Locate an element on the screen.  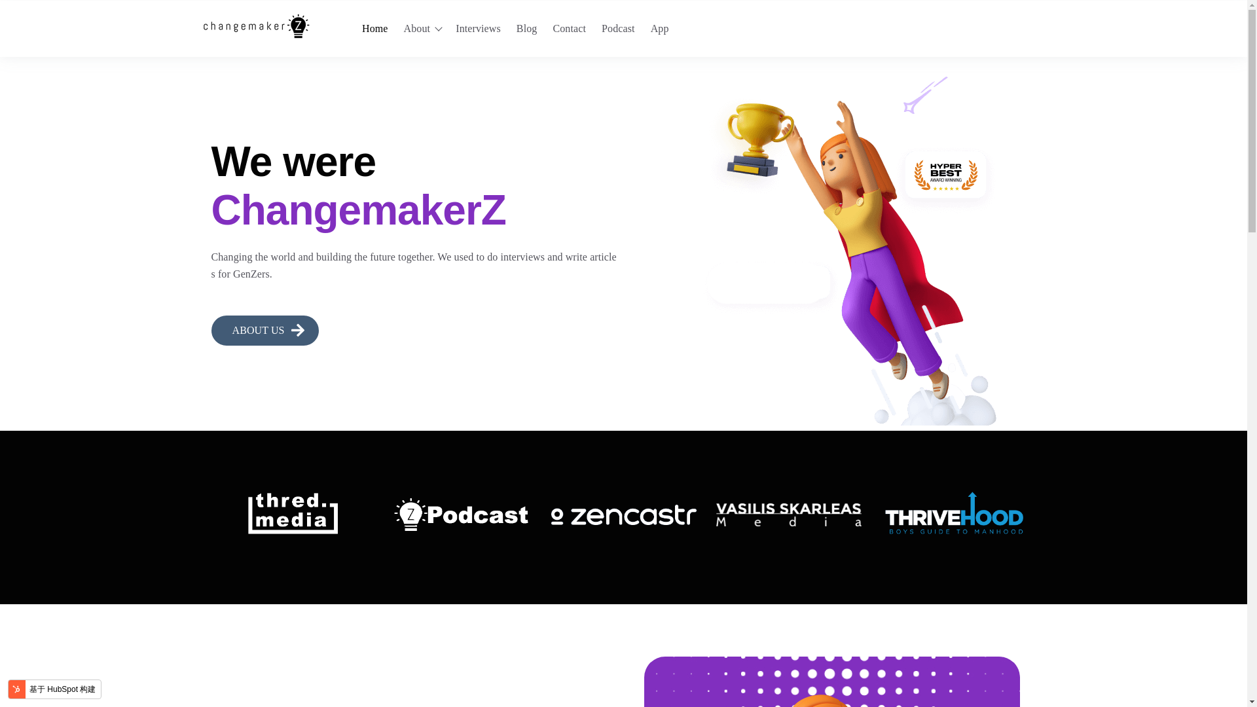
App is located at coordinates (660, 27).